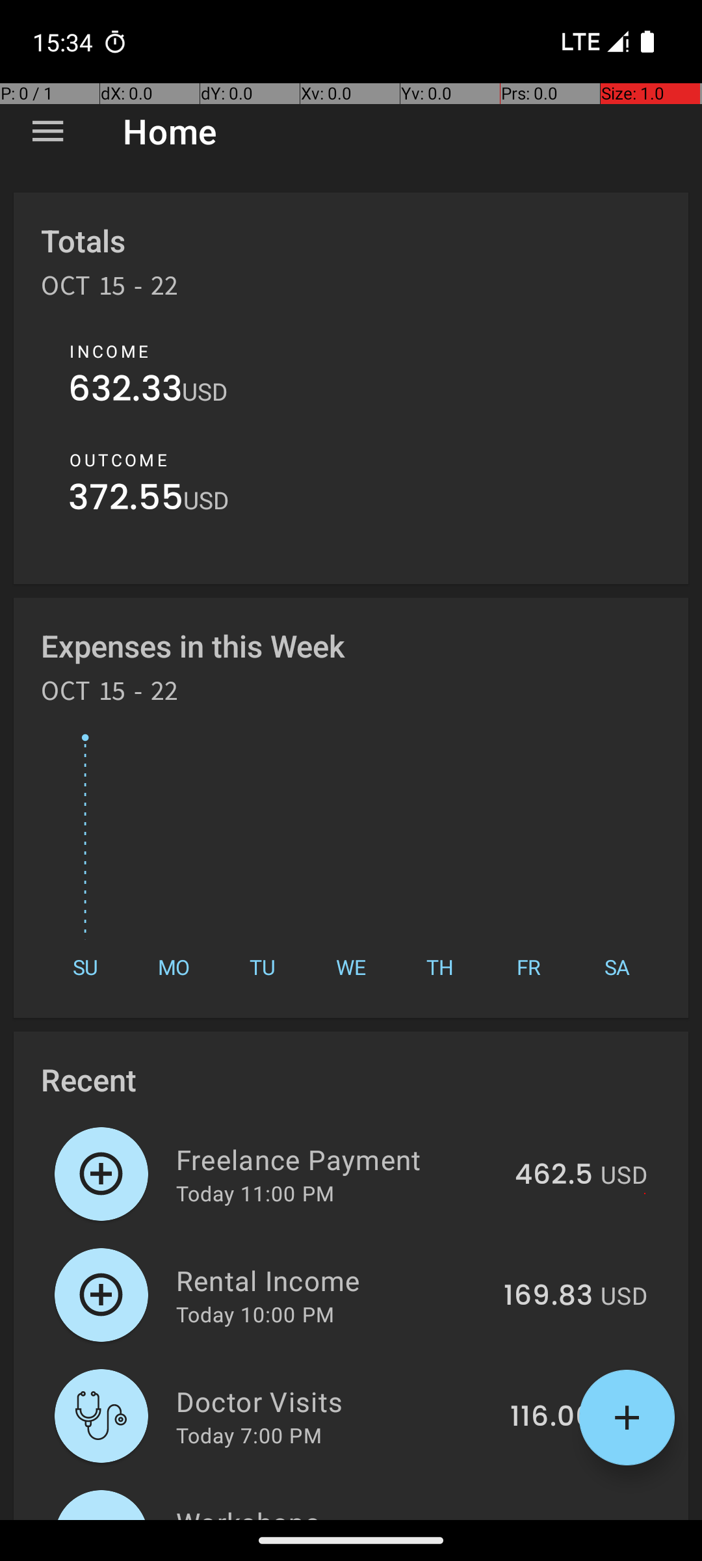  What do you see at coordinates (335, 1401) in the screenshot?
I see `Doctor Visits` at bounding box center [335, 1401].